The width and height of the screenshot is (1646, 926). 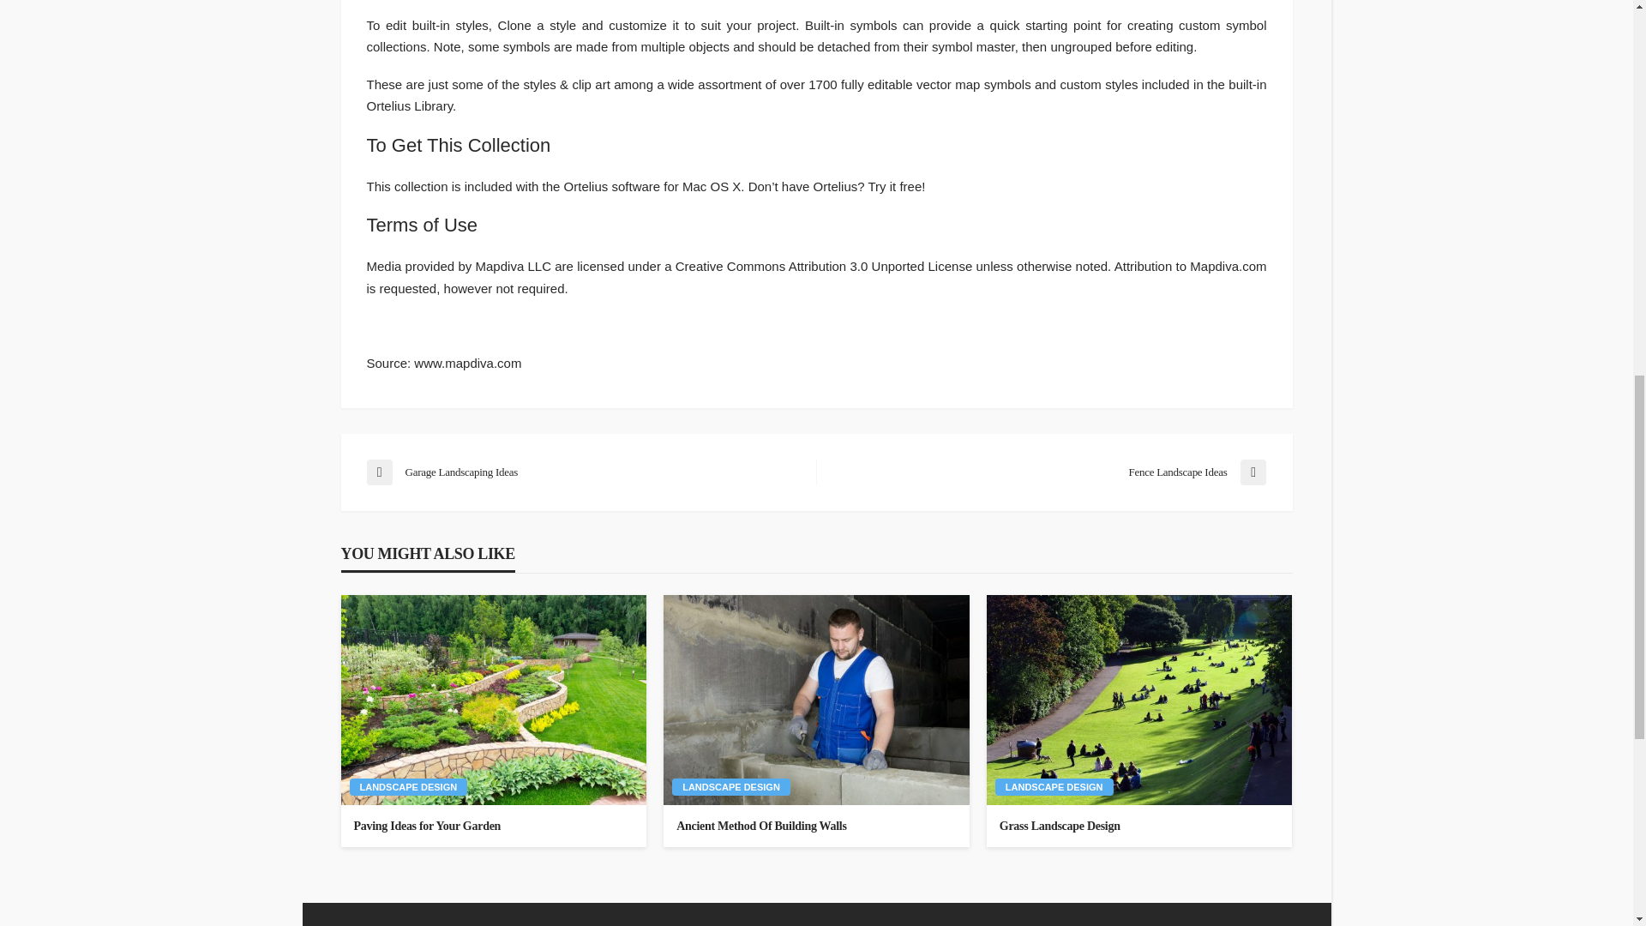 What do you see at coordinates (1139, 827) in the screenshot?
I see `Grass Landscape Design` at bounding box center [1139, 827].